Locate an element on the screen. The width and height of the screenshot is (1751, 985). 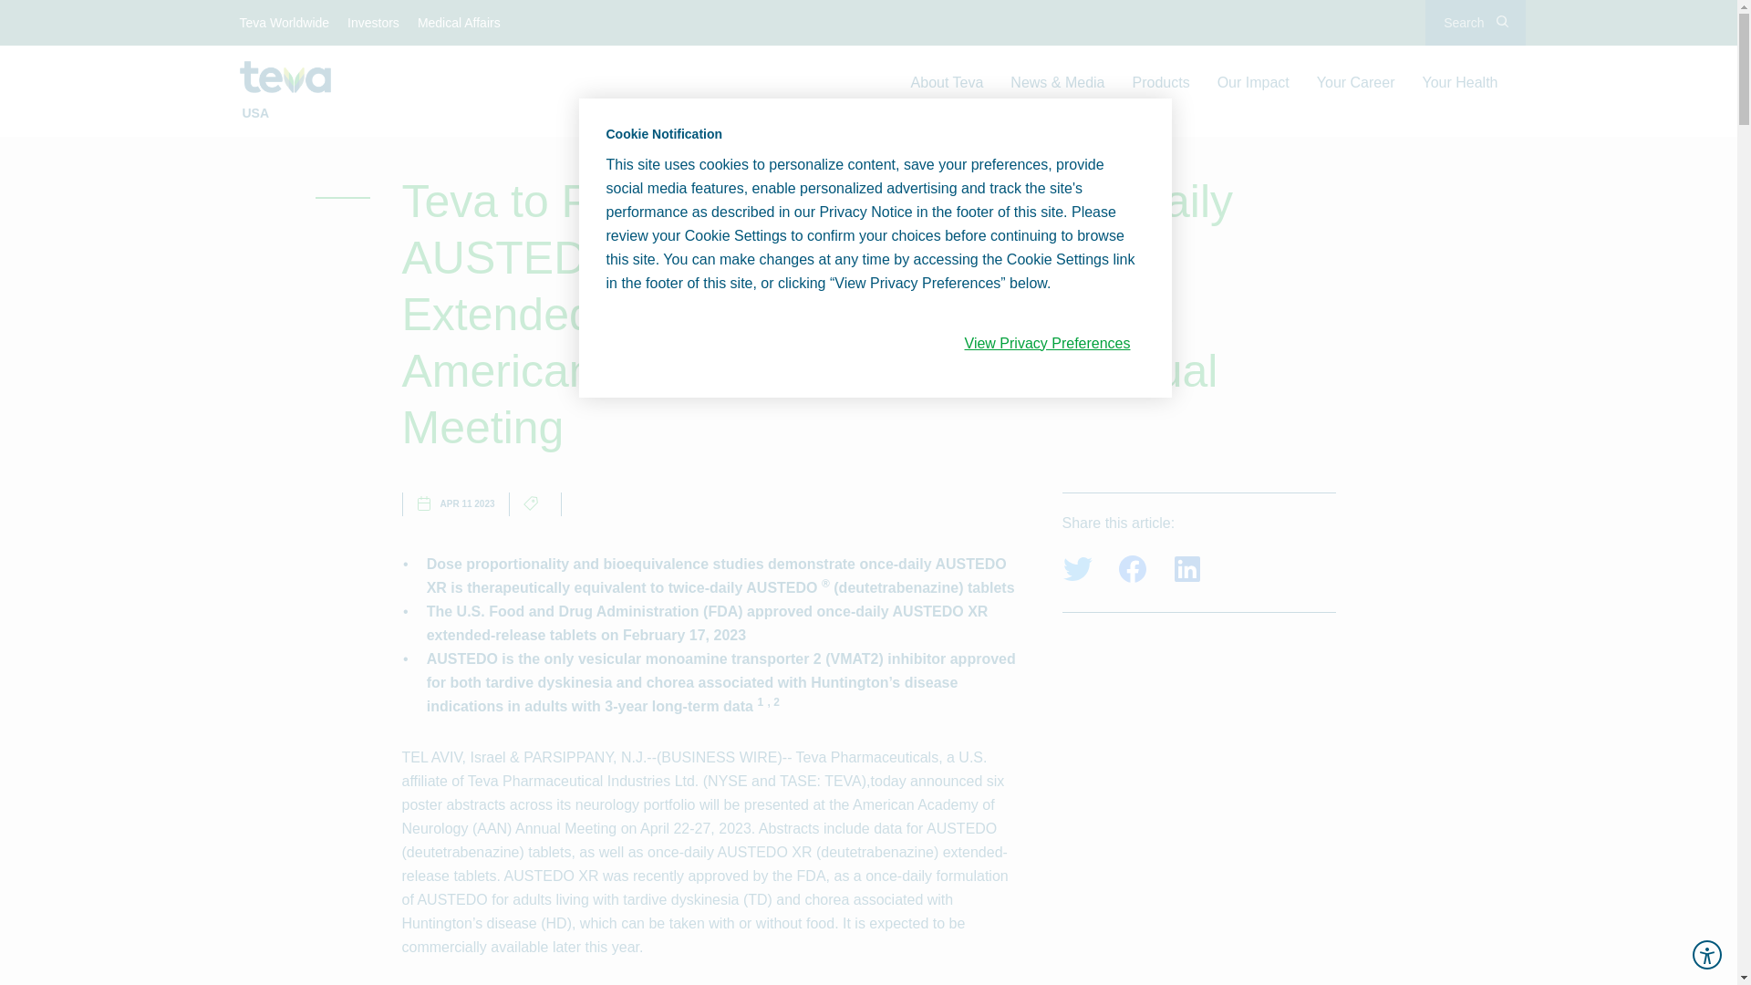
Medical Affairs is located at coordinates (460, 22).